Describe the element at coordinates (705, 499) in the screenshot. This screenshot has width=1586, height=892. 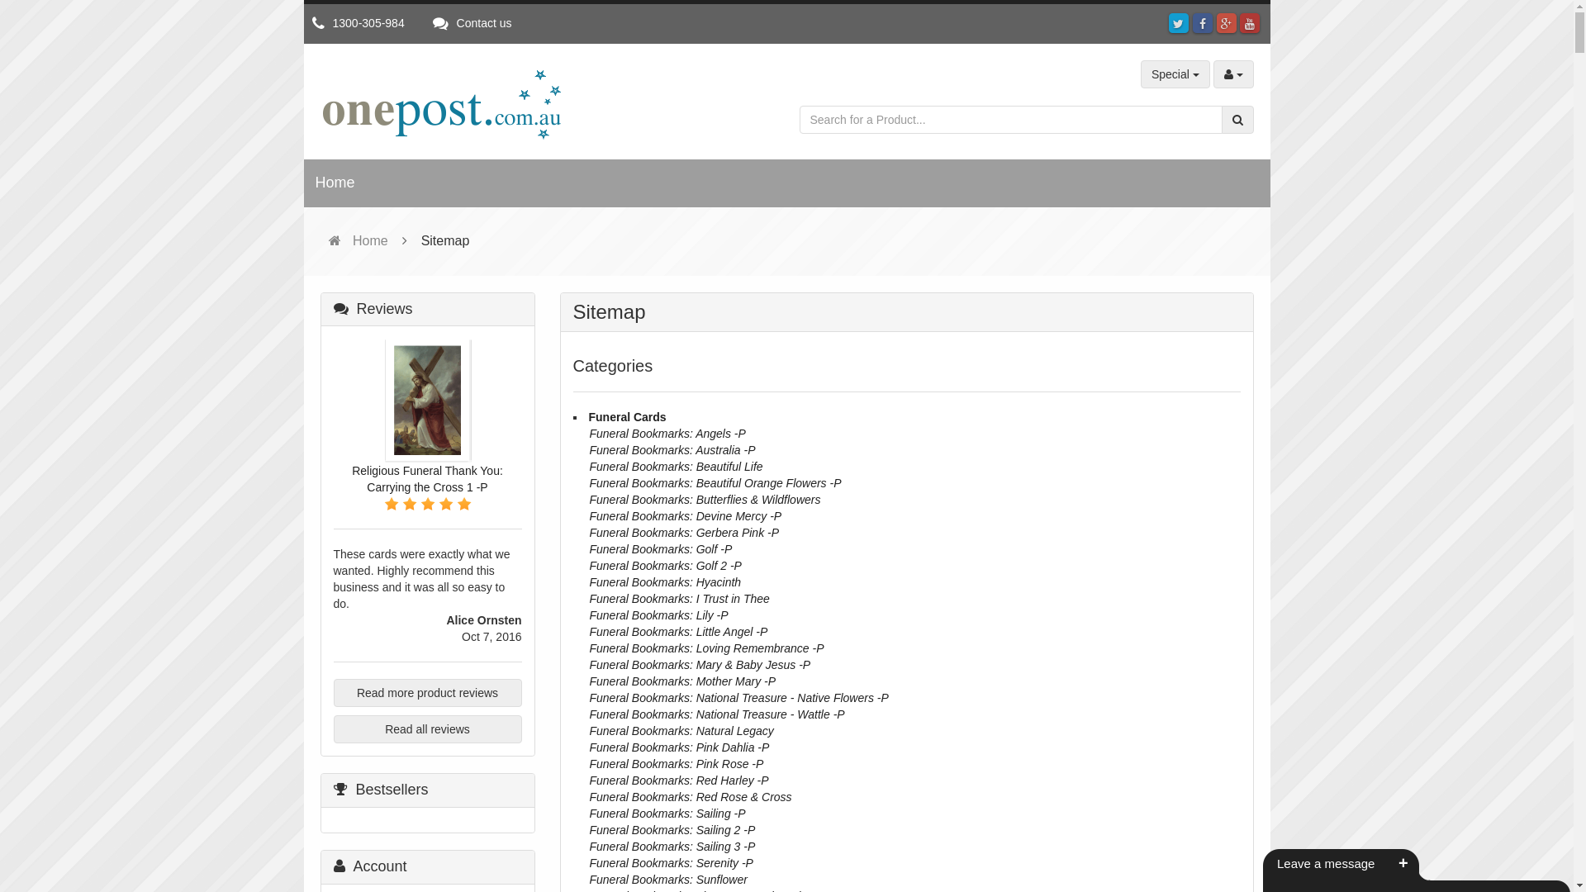
I see `Funeral Bookmarks: Butterflies & Wildflowers` at that location.